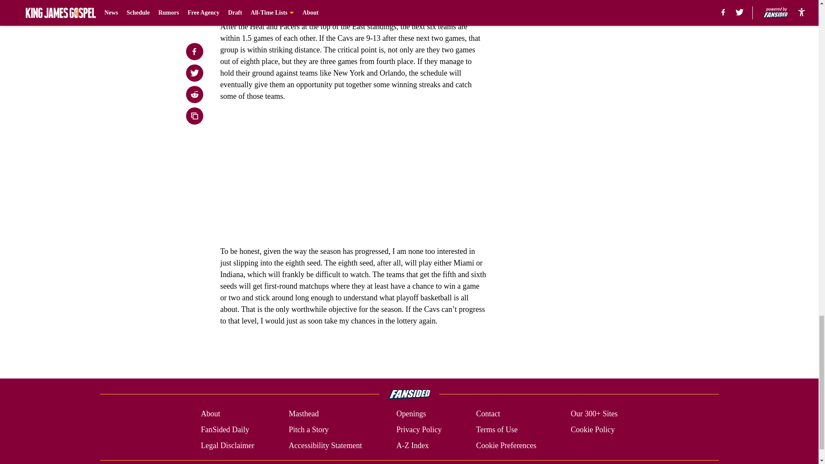 The width and height of the screenshot is (825, 464). What do you see at coordinates (593, 430) in the screenshot?
I see `Cookie Policy` at bounding box center [593, 430].